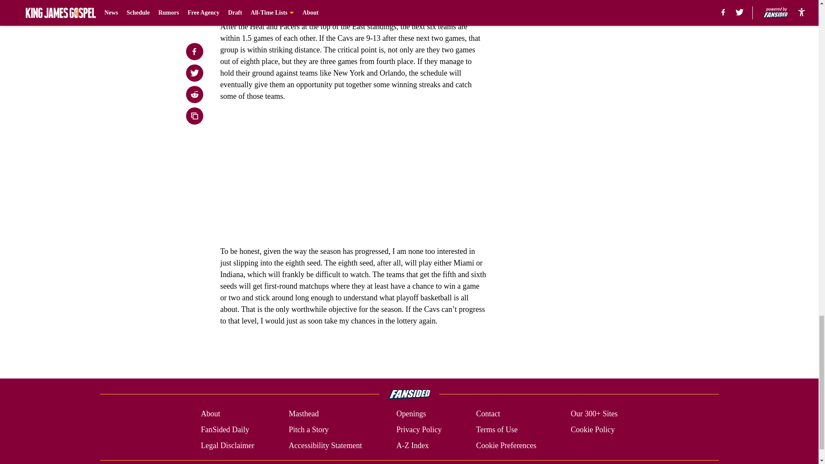 The width and height of the screenshot is (825, 464). What do you see at coordinates (593, 430) in the screenshot?
I see `Cookie Policy` at bounding box center [593, 430].